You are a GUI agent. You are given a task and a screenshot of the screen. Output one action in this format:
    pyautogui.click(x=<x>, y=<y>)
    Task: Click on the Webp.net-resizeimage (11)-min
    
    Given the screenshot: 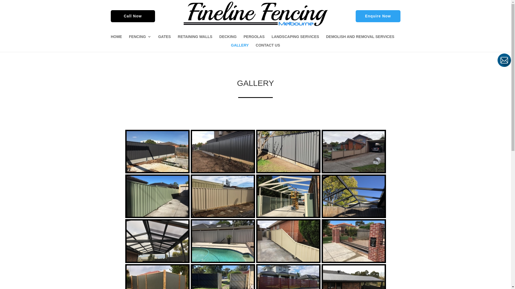 What is the action you would take?
    pyautogui.click(x=288, y=196)
    